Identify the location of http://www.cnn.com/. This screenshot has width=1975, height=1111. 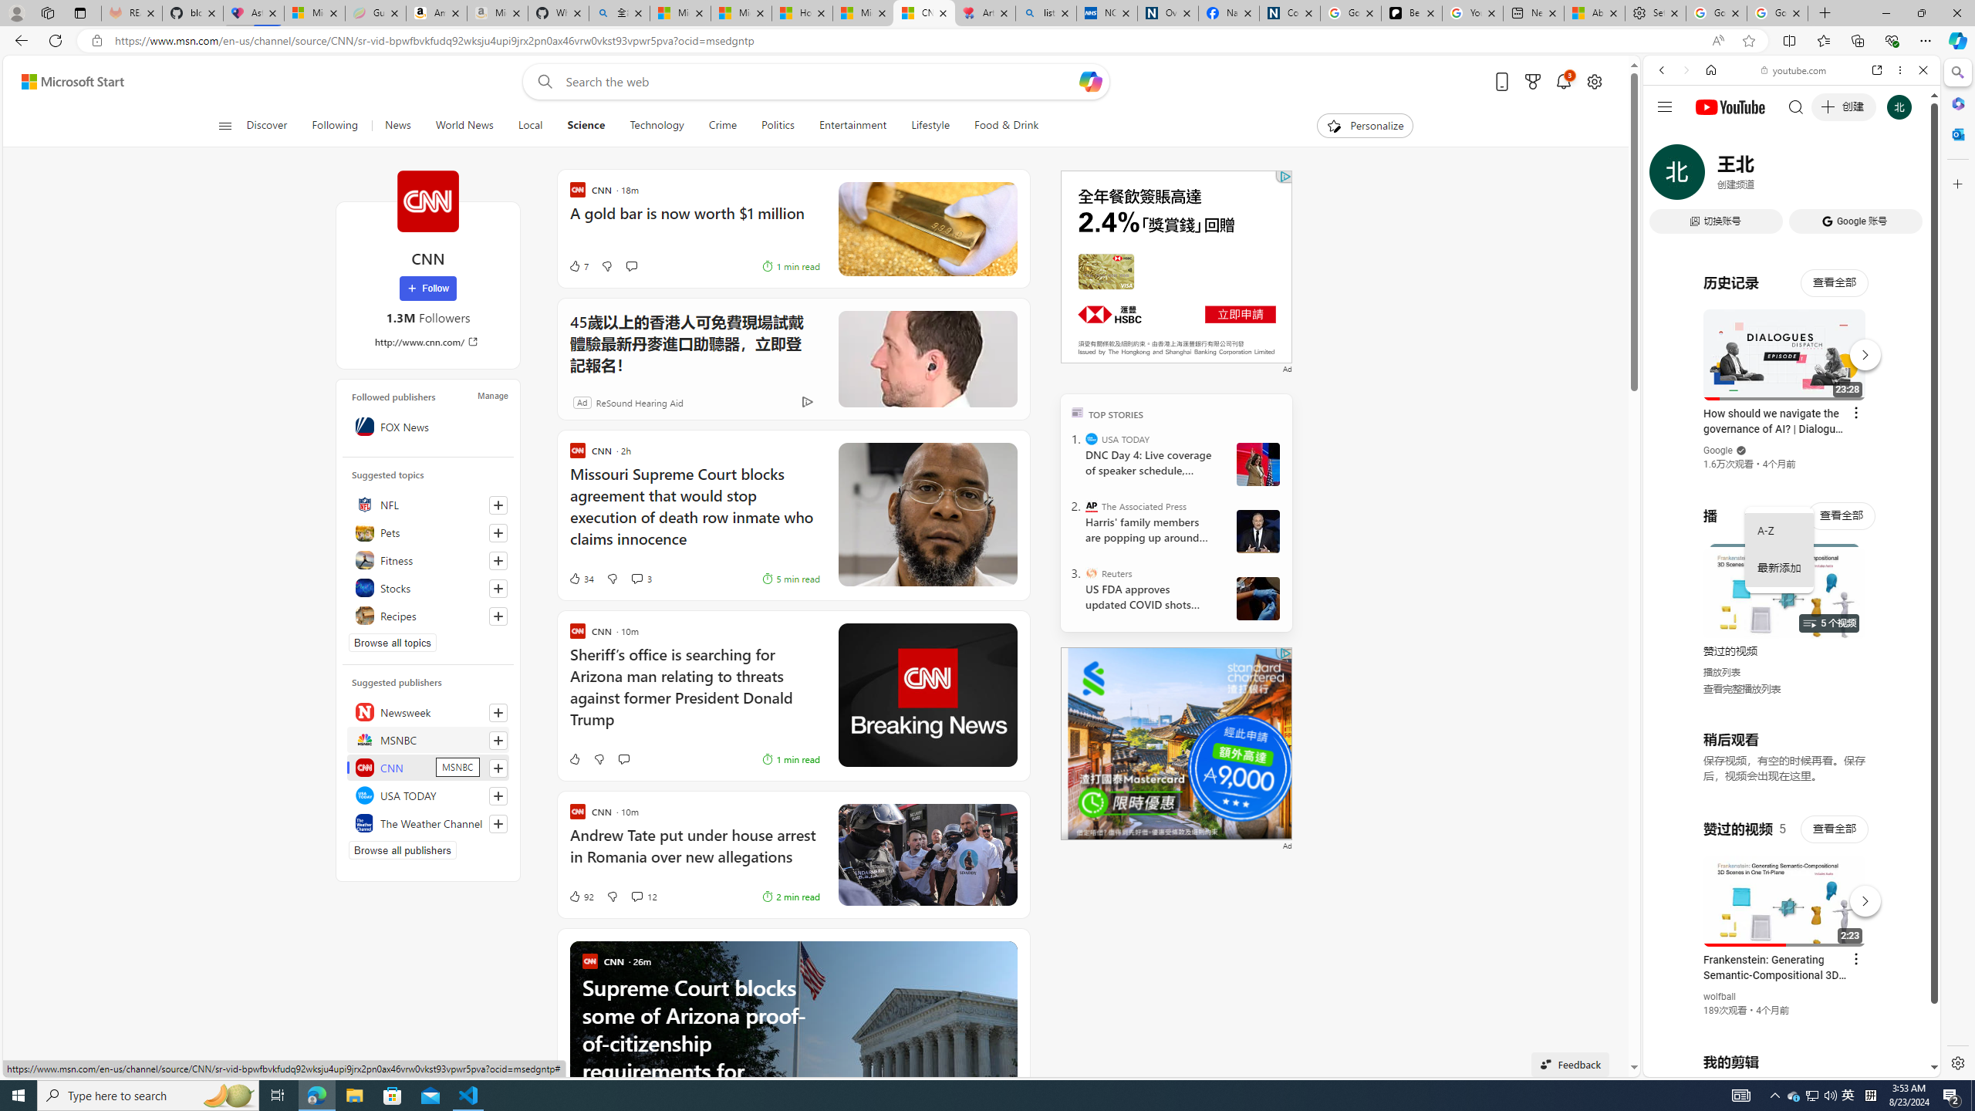
(429, 341).